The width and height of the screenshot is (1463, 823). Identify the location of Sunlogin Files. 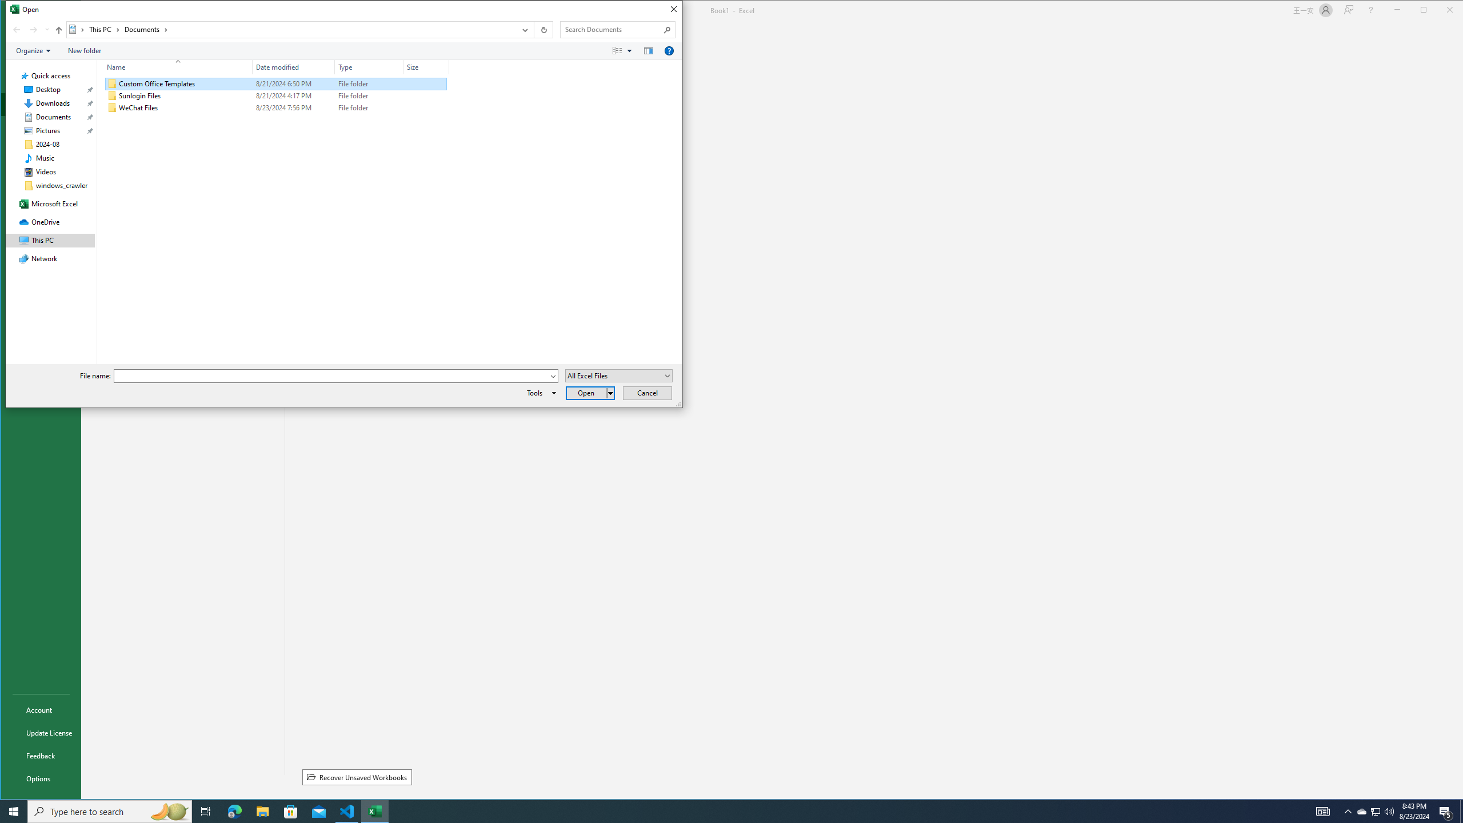
(275, 95).